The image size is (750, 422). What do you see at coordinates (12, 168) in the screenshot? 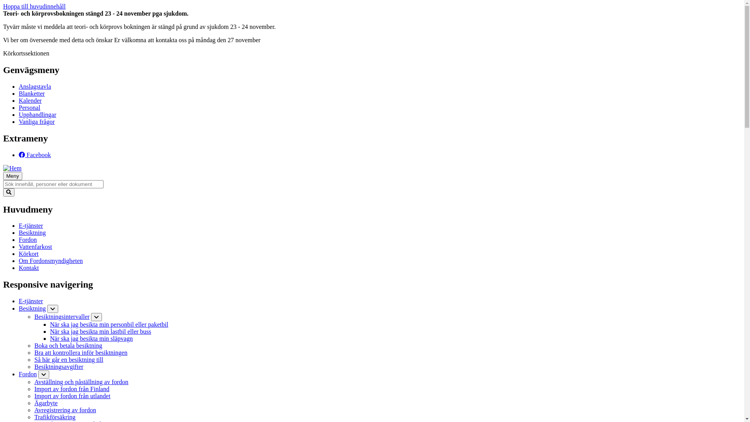
I see `Hem` at bounding box center [12, 168].